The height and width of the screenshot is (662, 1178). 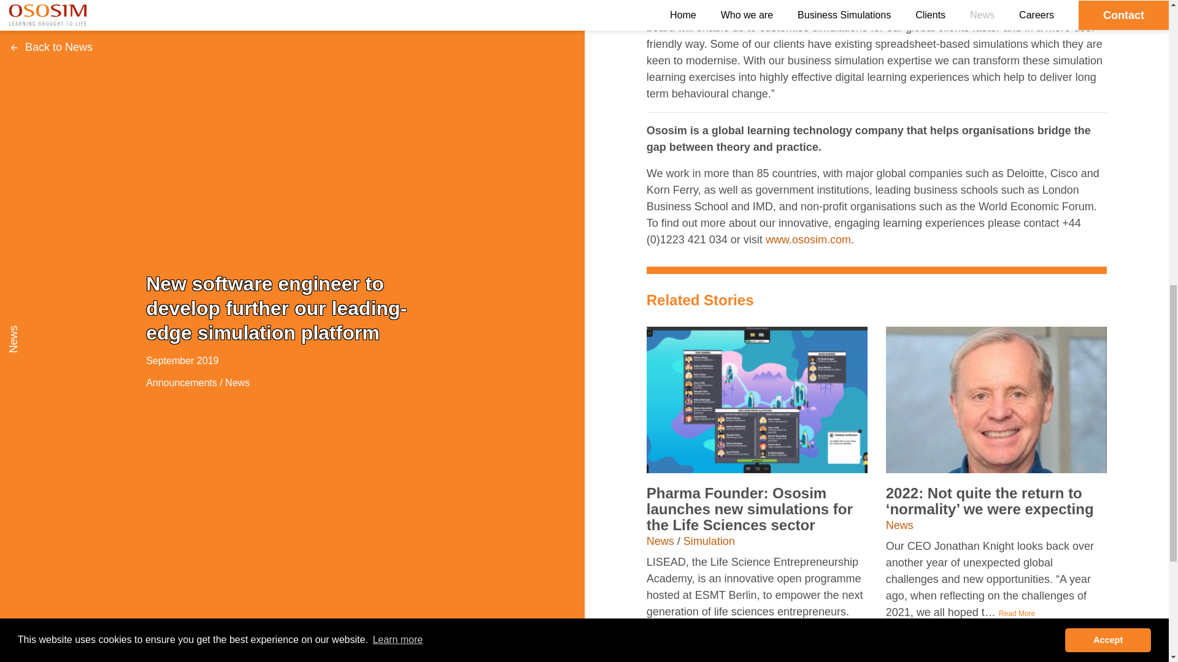 I want to click on Read More, so click(x=1017, y=613).